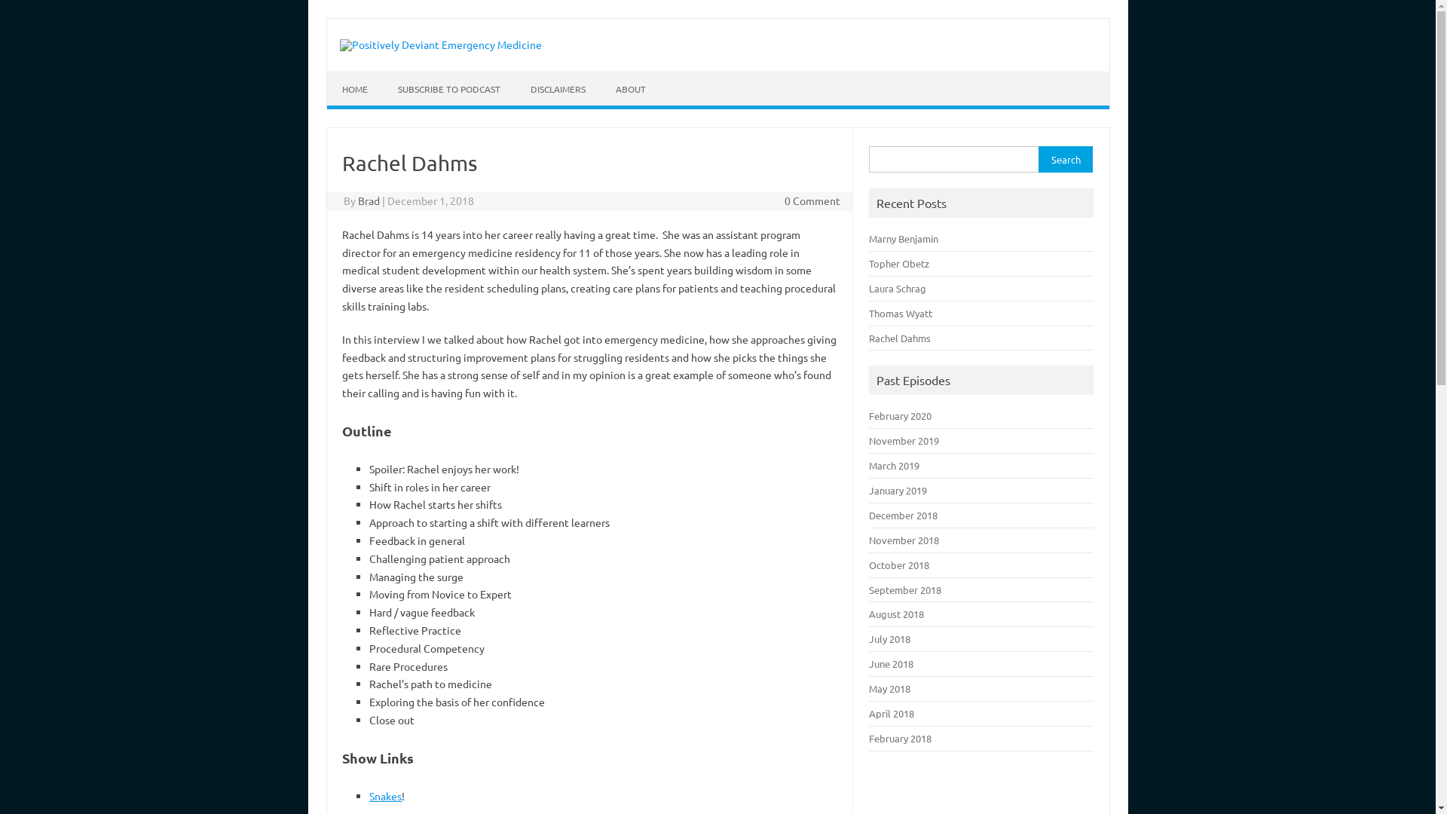 This screenshot has height=814, width=1447. I want to click on Skip to content, so click(326, 18).